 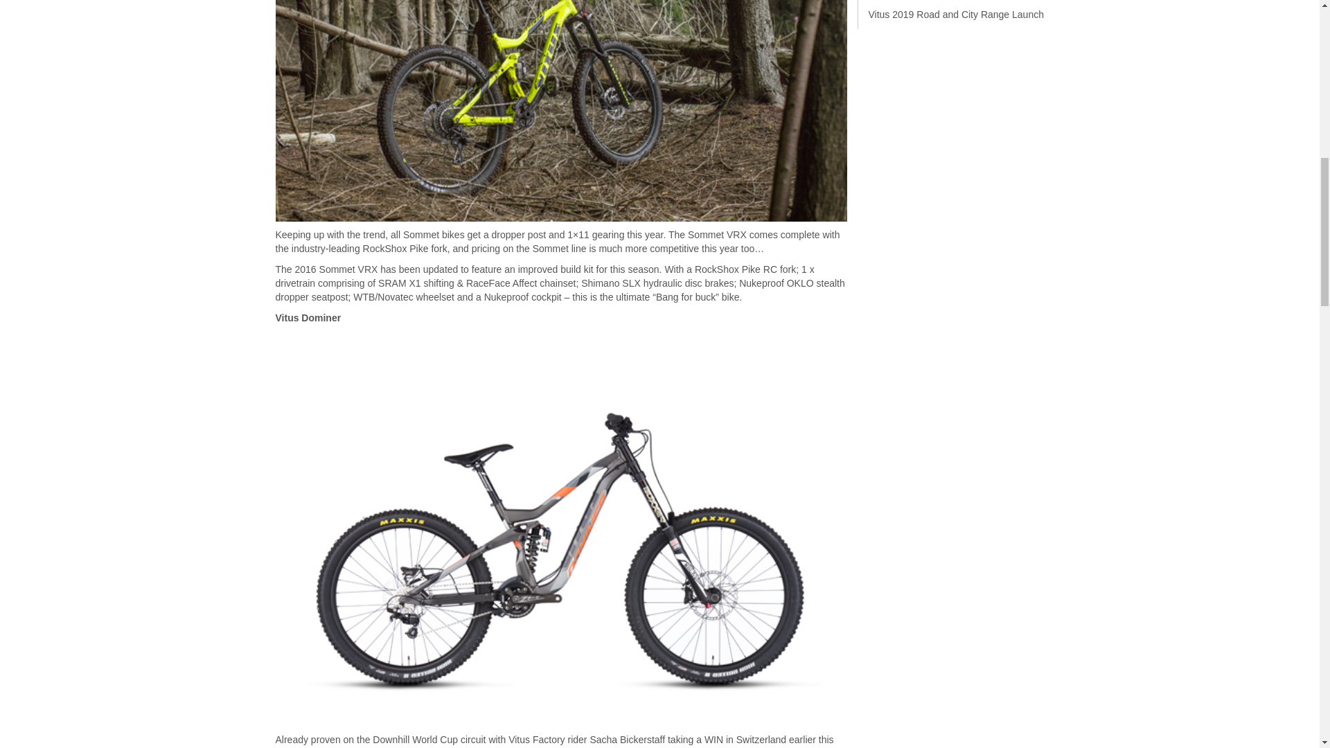 What do you see at coordinates (956, 14) in the screenshot?
I see `Vitus 2019 Road and City Range Launch` at bounding box center [956, 14].